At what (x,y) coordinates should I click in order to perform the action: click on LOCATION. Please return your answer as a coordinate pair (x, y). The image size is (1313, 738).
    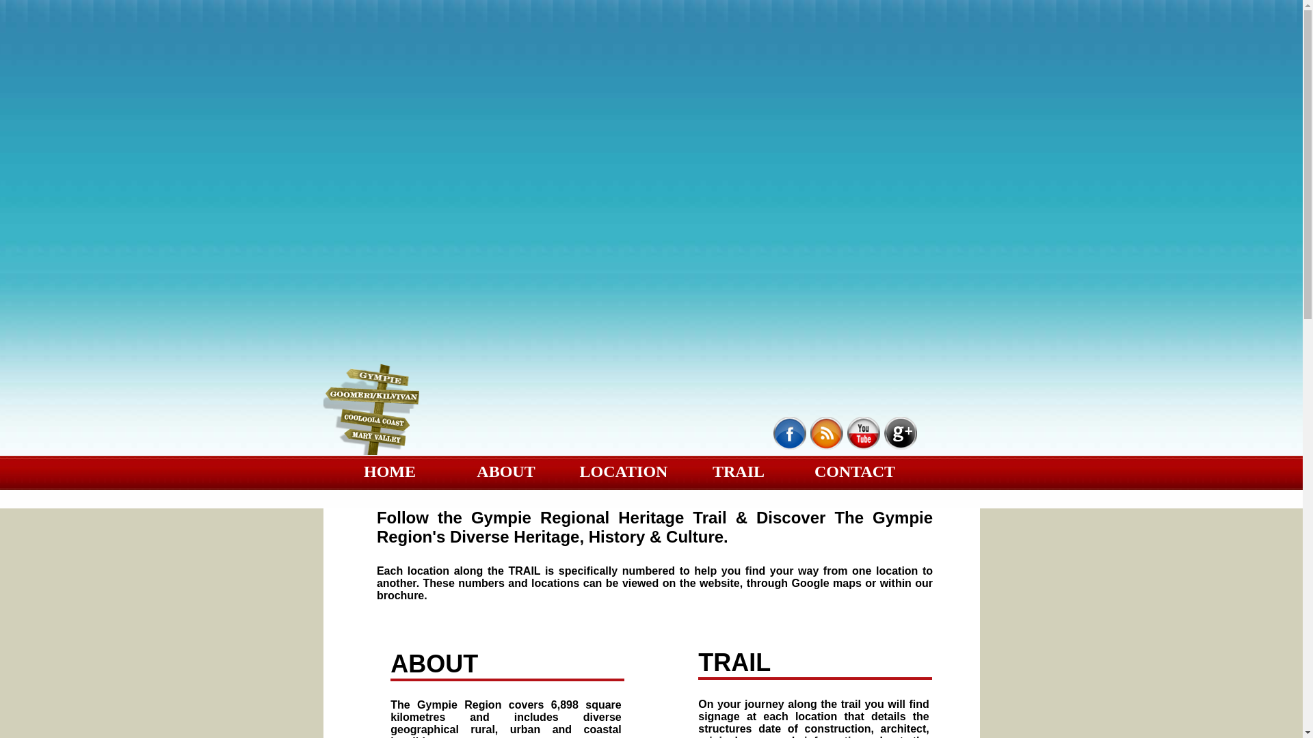
    Looking at the image, I should click on (622, 471).